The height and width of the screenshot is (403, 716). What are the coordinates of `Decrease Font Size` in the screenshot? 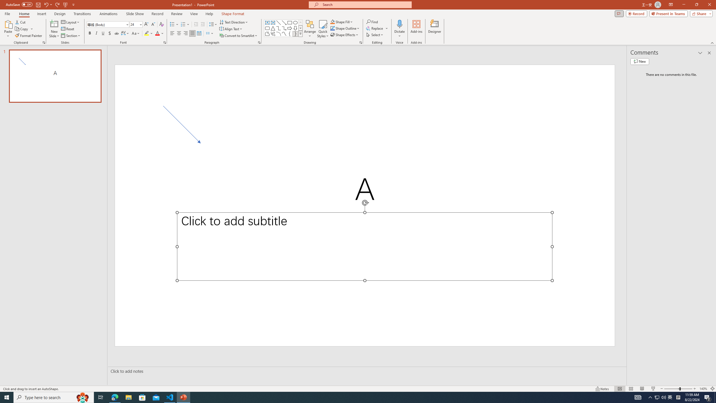 It's located at (153, 25).